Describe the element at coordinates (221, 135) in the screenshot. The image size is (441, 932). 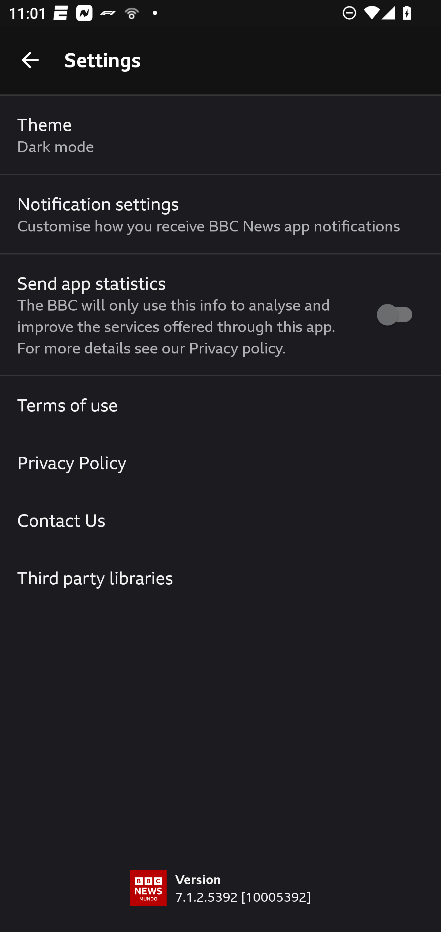
I see `Theme Dark mode` at that location.